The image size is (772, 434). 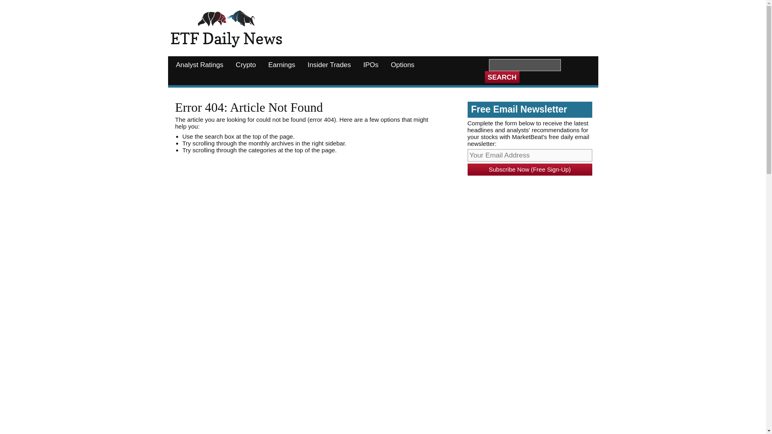 I want to click on Insider Trades, so click(x=329, y=65).